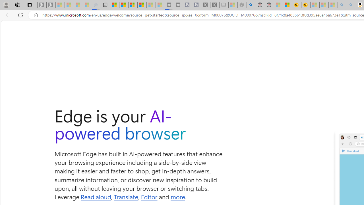 The height and width of the screenshot is (205, 364). What do you see at coordinates (351, 5) in the screenshot?
I see `Amazon Echo Dot PNG - Search Images - Sleeping` at bounding box center [351, 5].